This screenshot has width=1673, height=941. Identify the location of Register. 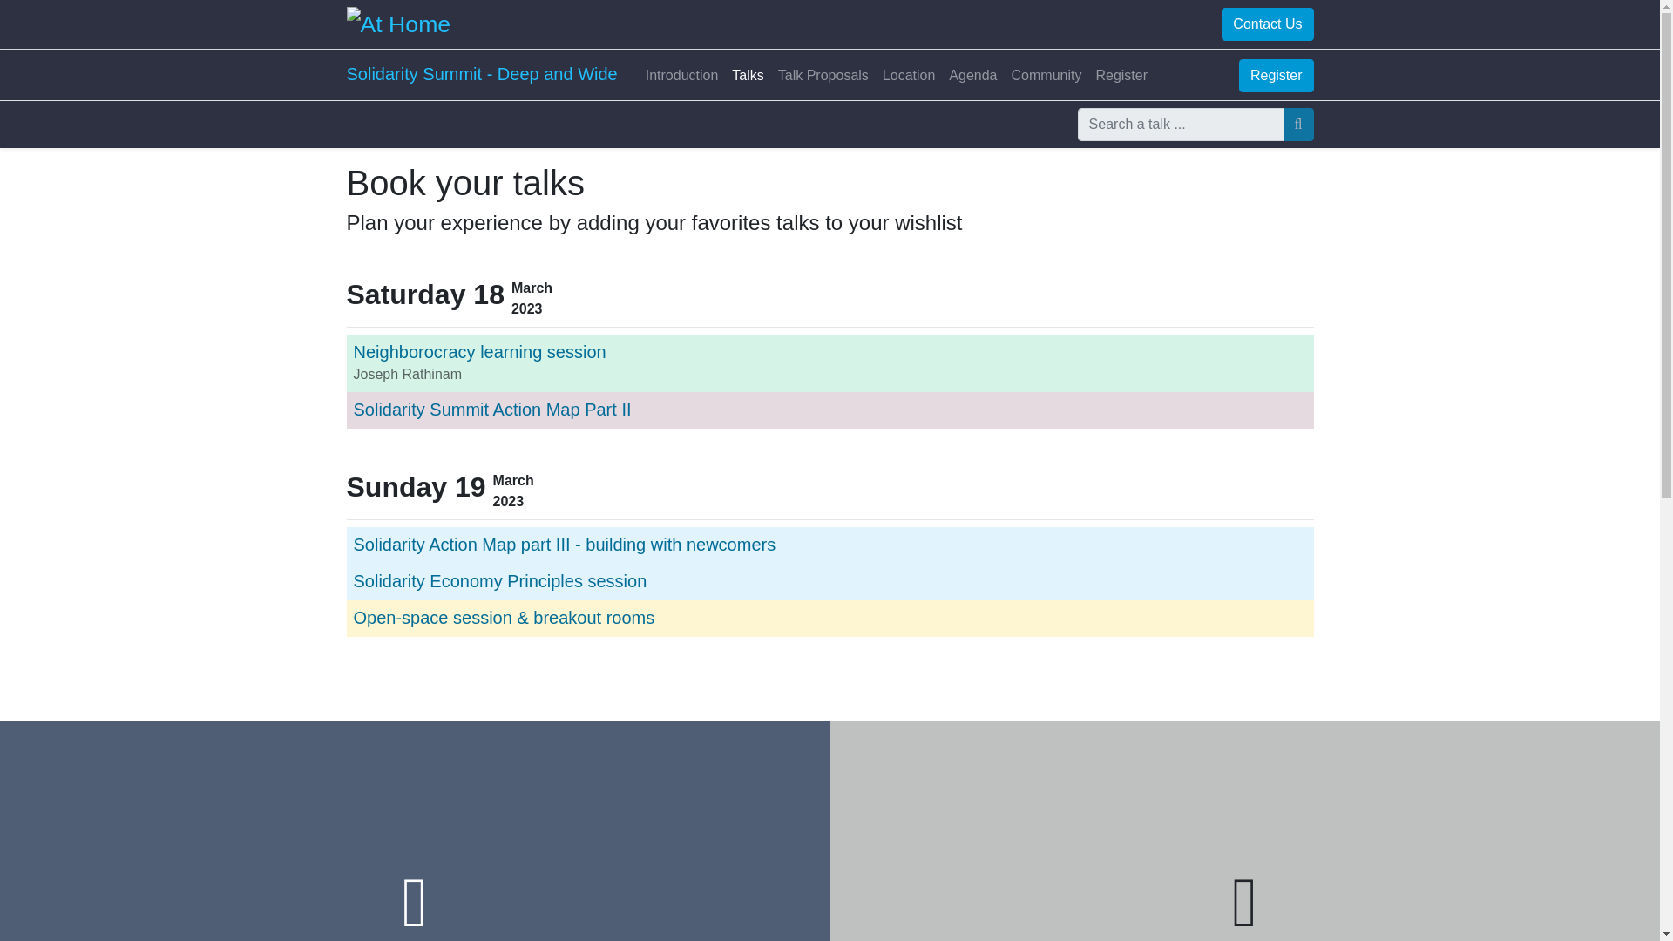
(1121, 75).